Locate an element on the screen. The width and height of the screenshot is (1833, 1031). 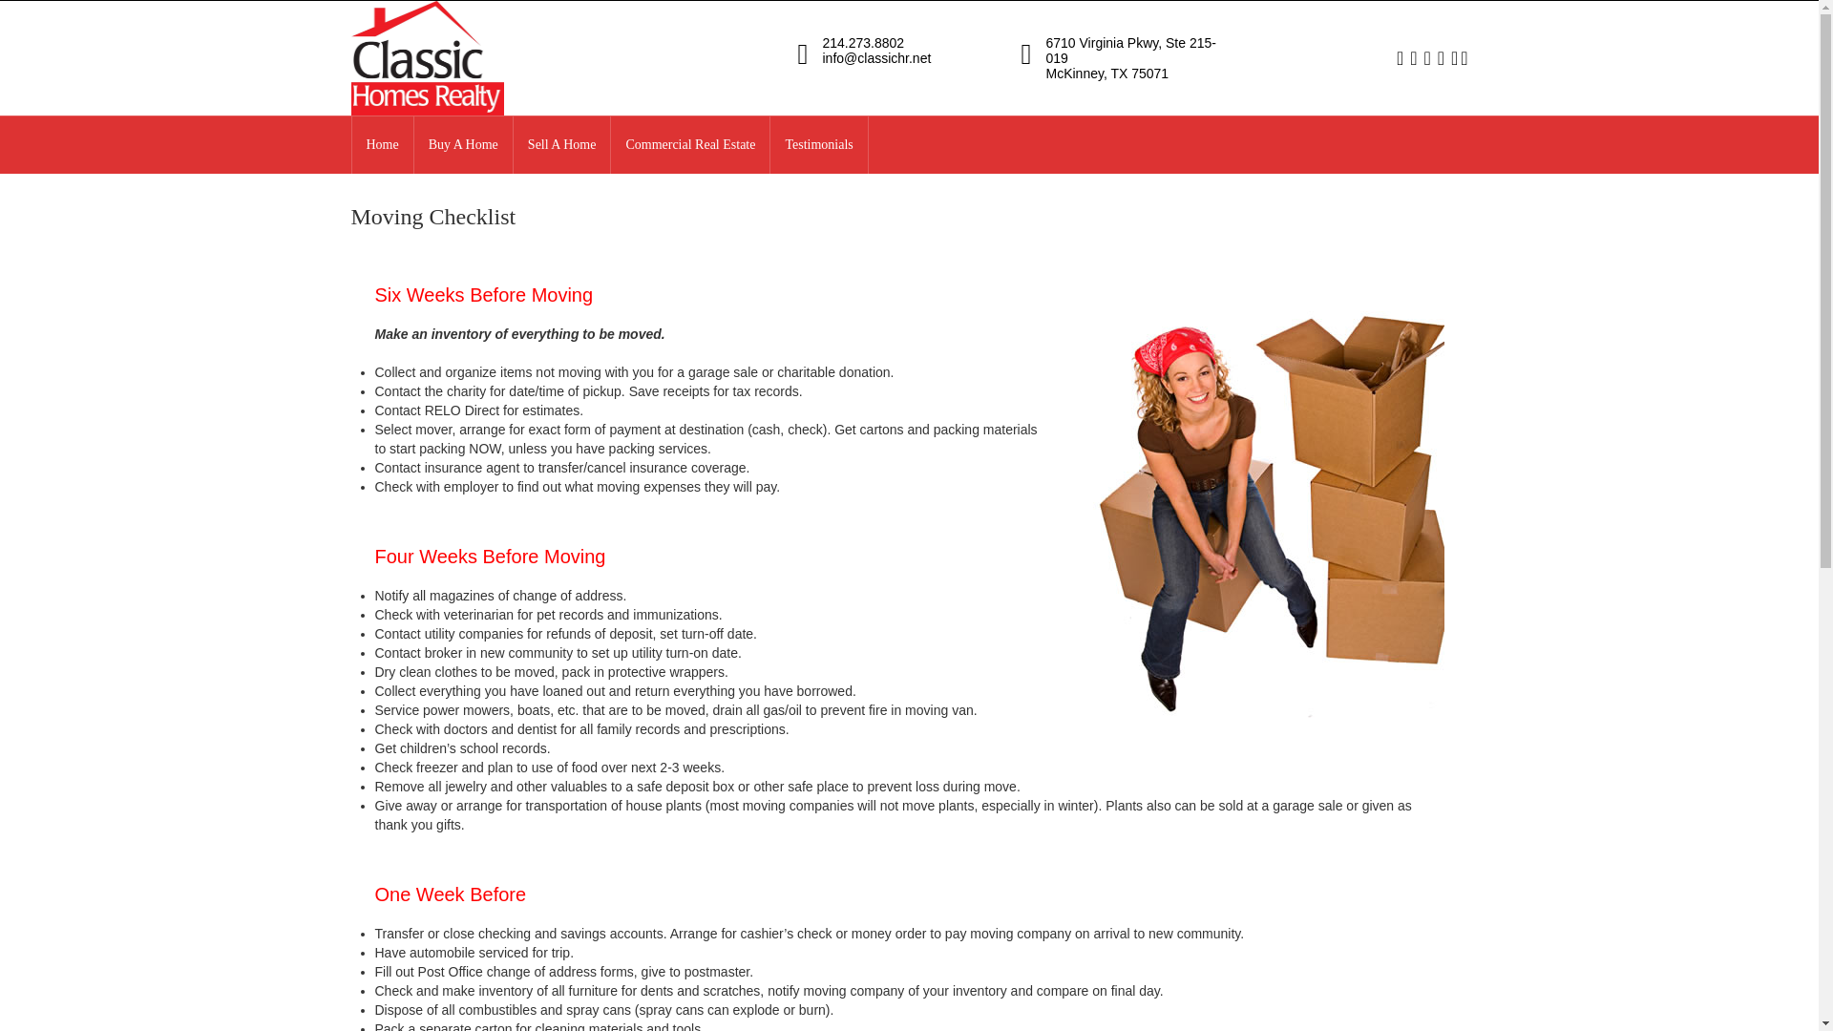
Buy A Home is located at coordinates (463, 145).